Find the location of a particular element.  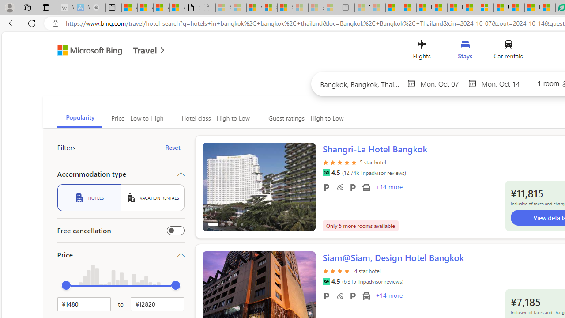

Free parking is located at coordinates (326, 295).